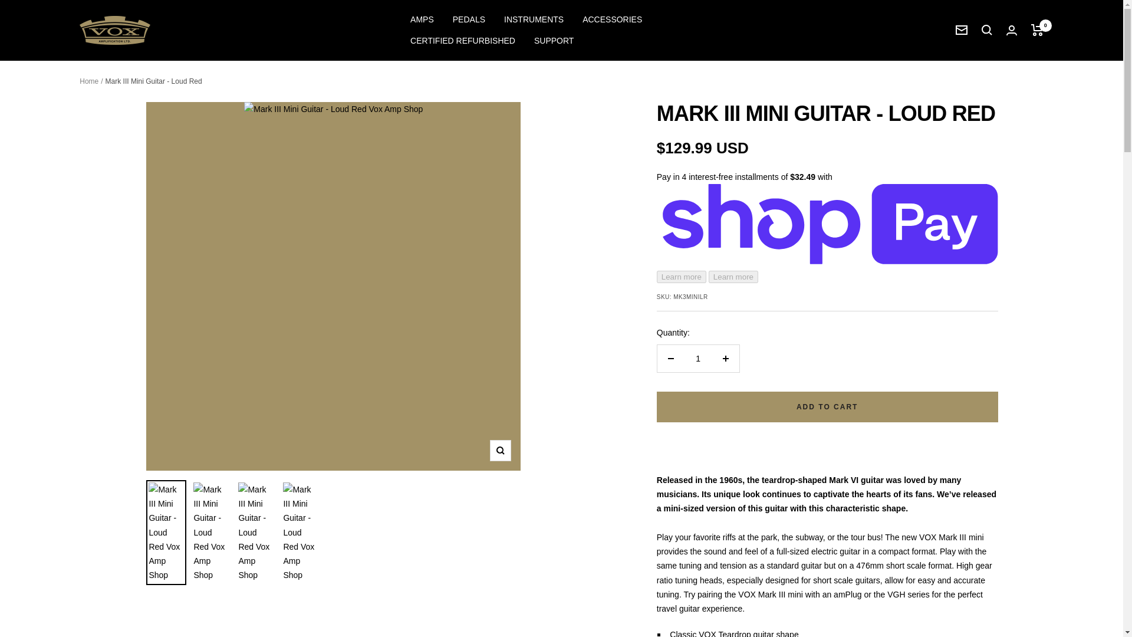  I want to click on Decrease quantity, so click(671, 359).